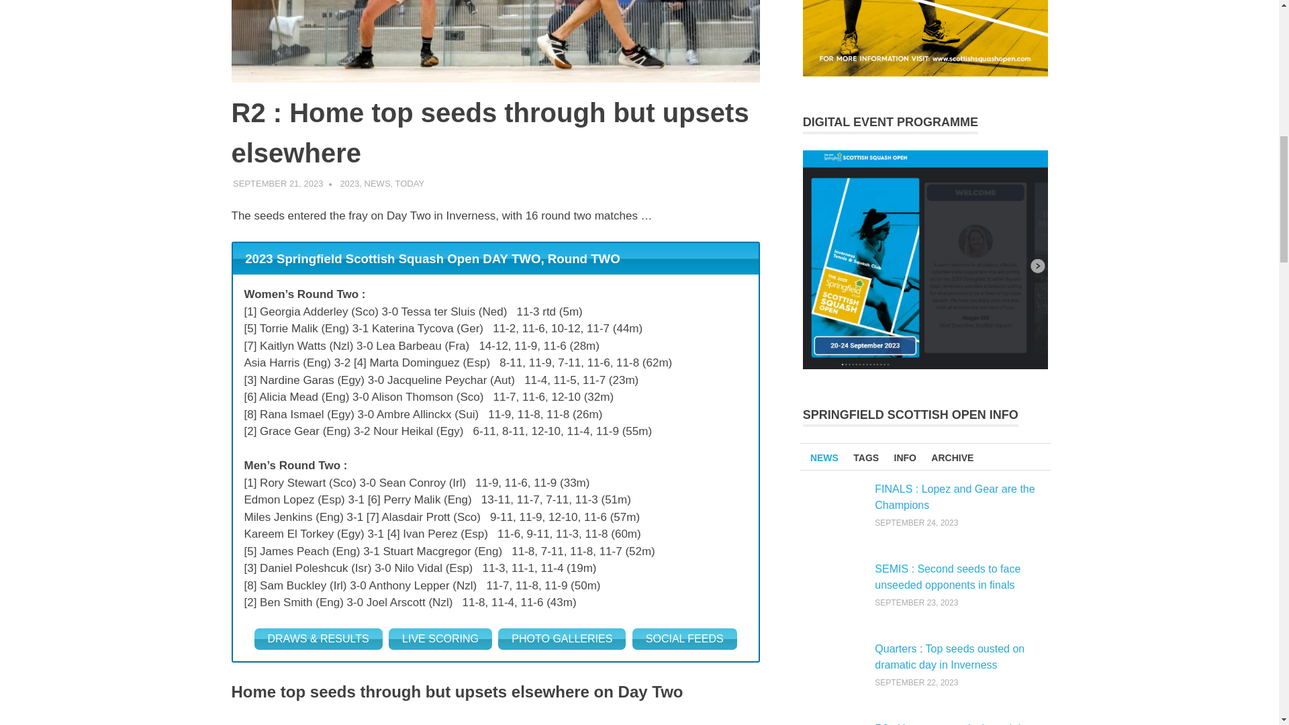  What do you see at coordinates (954, 724) in the screenshot?
I see `R2 : Home top seeds through but upsets elsewhere` at bounding box center [954, 724].